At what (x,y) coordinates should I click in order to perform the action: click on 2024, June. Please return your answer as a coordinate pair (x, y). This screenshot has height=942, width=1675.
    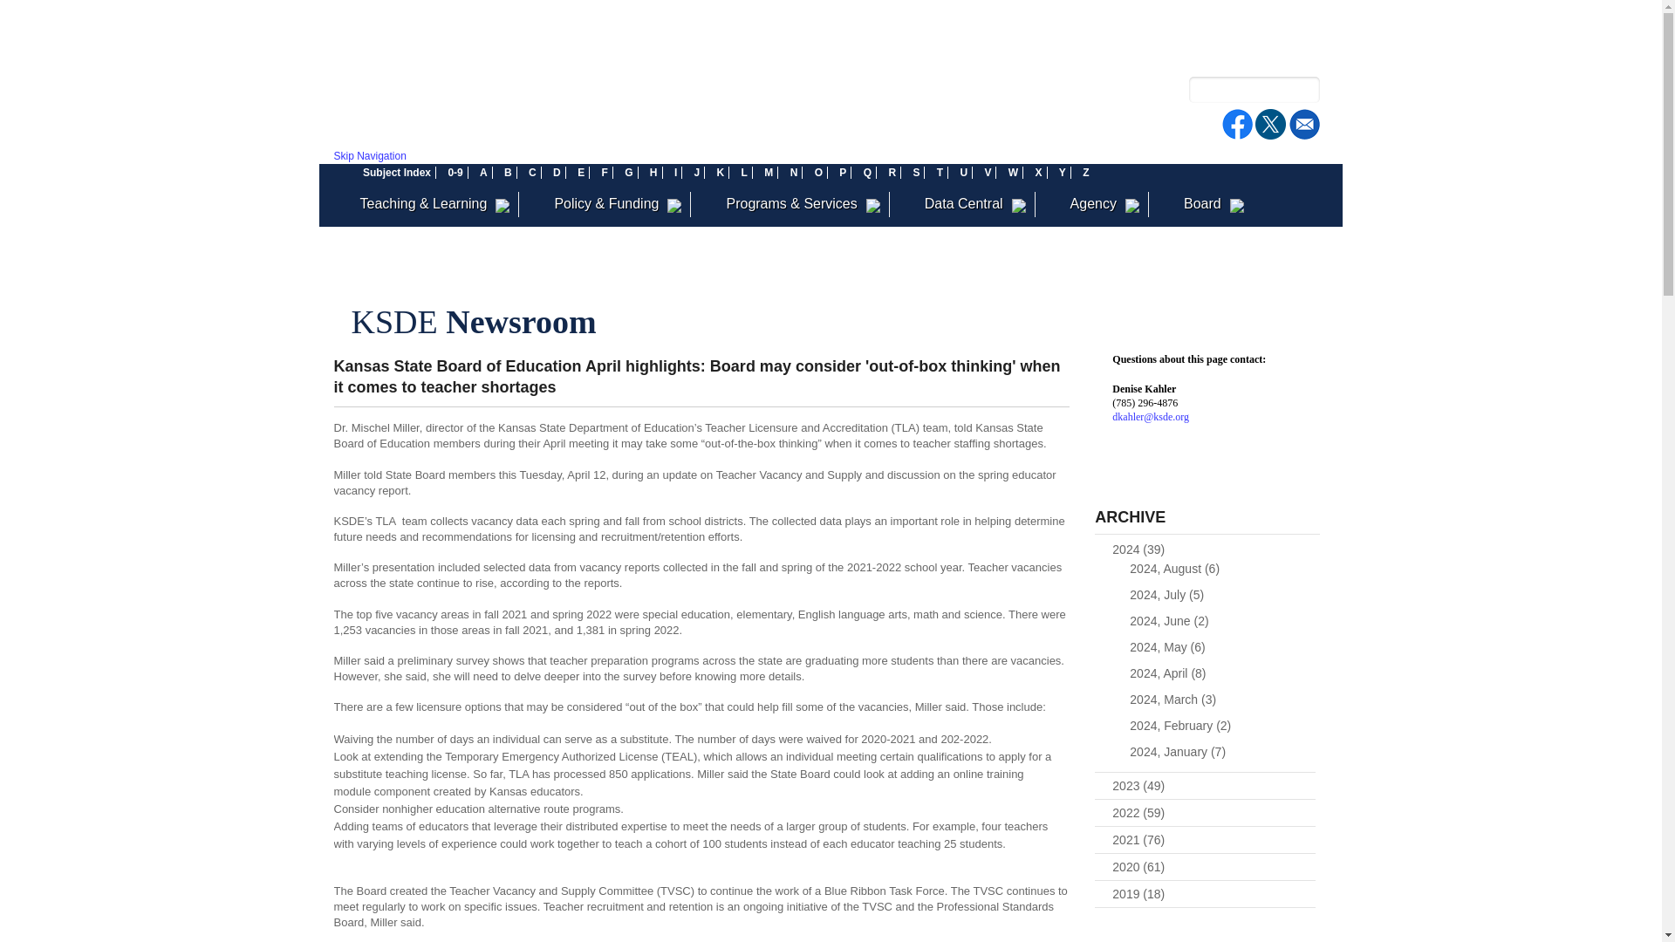
    Looking at the image, I should click on (1168, 621).